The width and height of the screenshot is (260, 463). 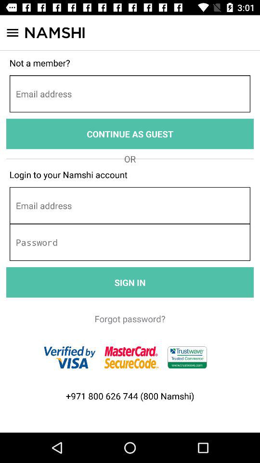 I want to click on swipe until the sign in item, so click(x=130, y=283).